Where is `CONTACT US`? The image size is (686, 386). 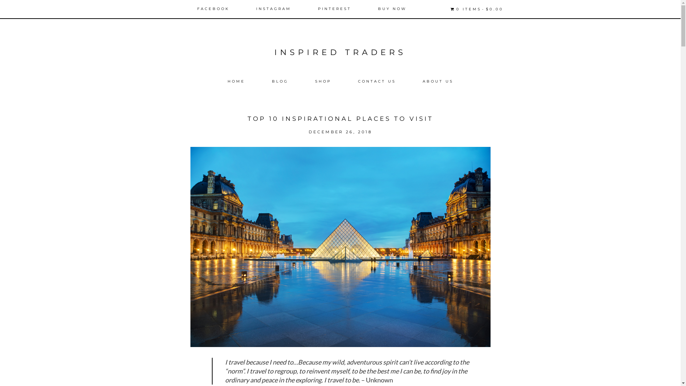 CONTACT US is located at coordinates (377, 81).